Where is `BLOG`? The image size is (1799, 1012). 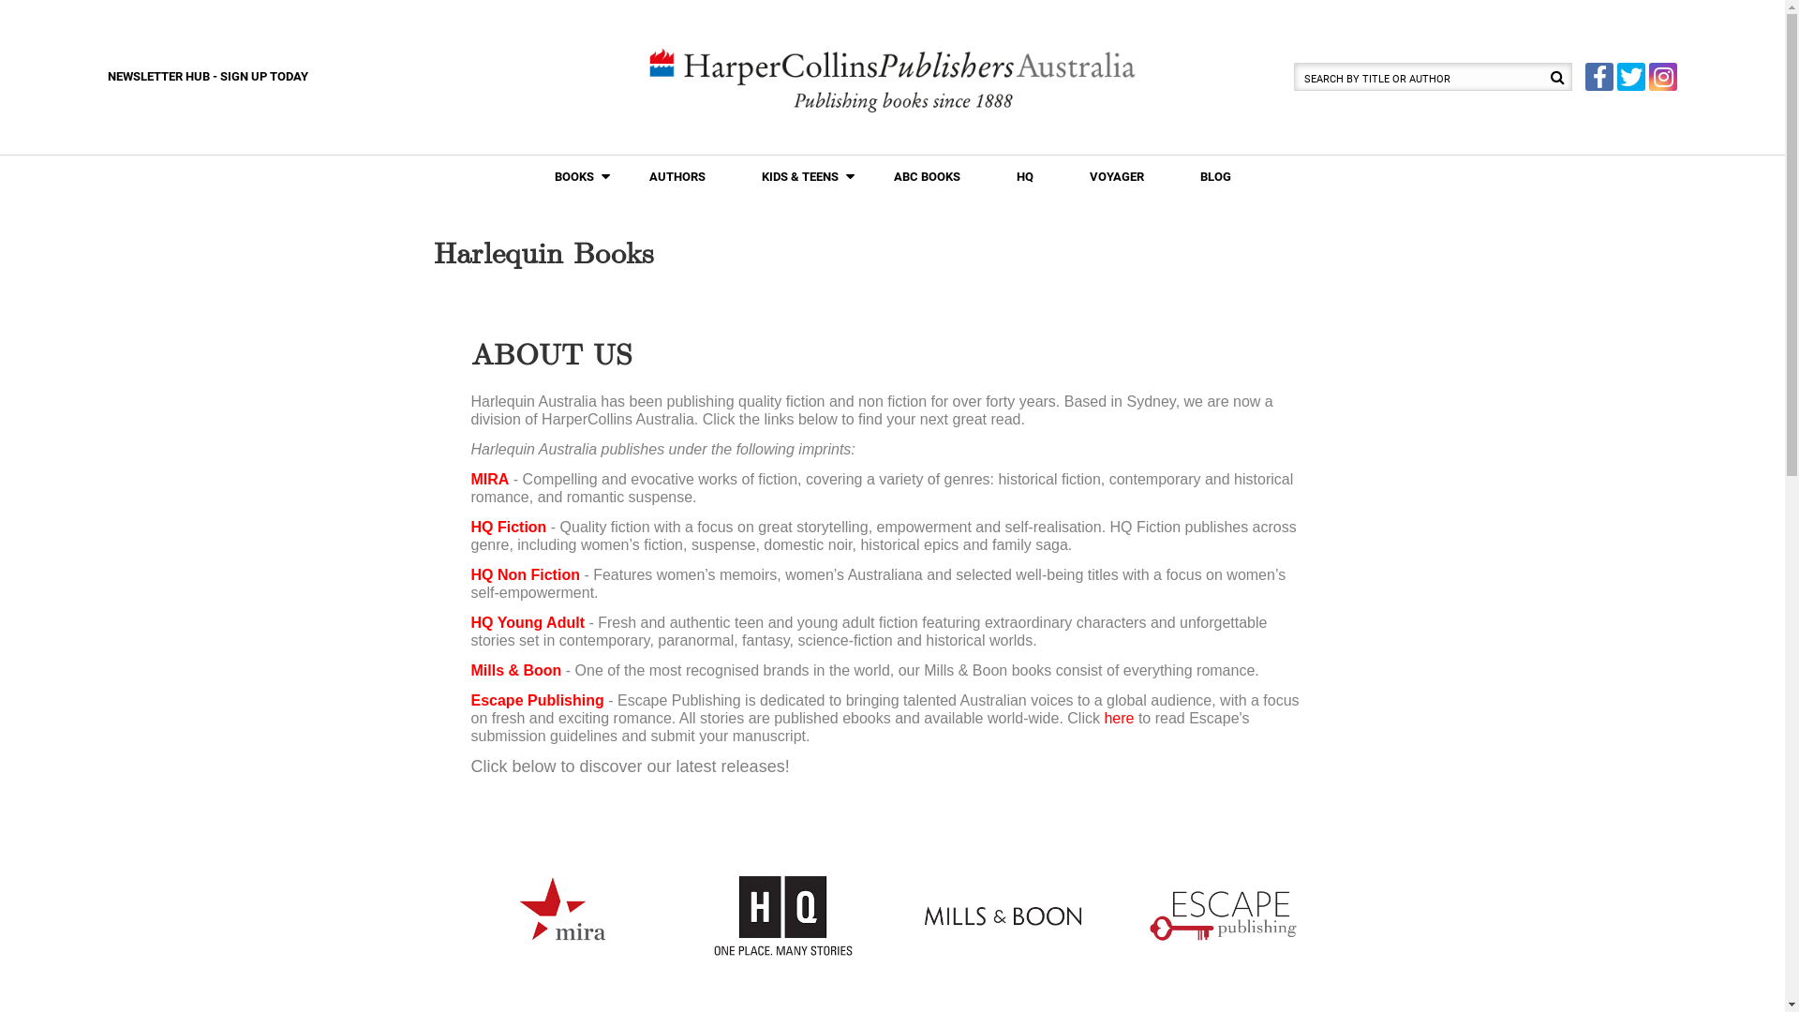 BLOG is located at coordinates (1214, 177).